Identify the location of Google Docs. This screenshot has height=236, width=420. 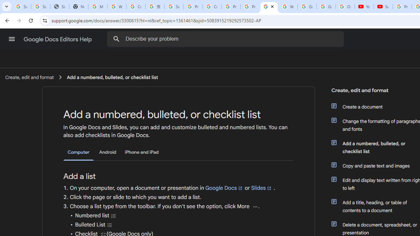
(224, 188).